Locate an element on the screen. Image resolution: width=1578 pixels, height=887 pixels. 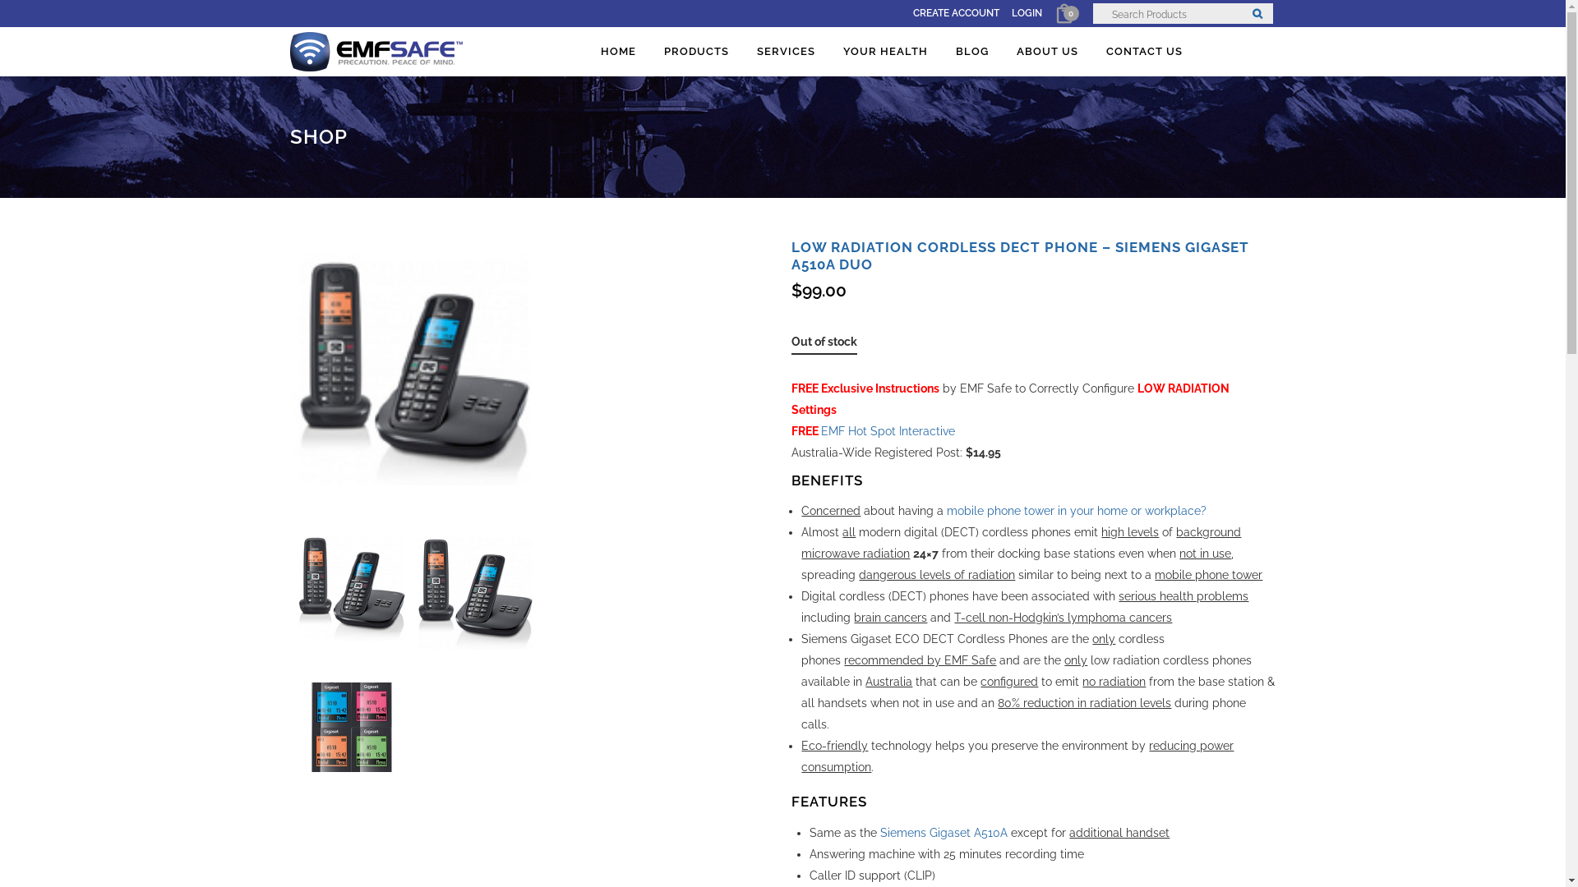
CONTACT US is located at coordinates (1144, 52).